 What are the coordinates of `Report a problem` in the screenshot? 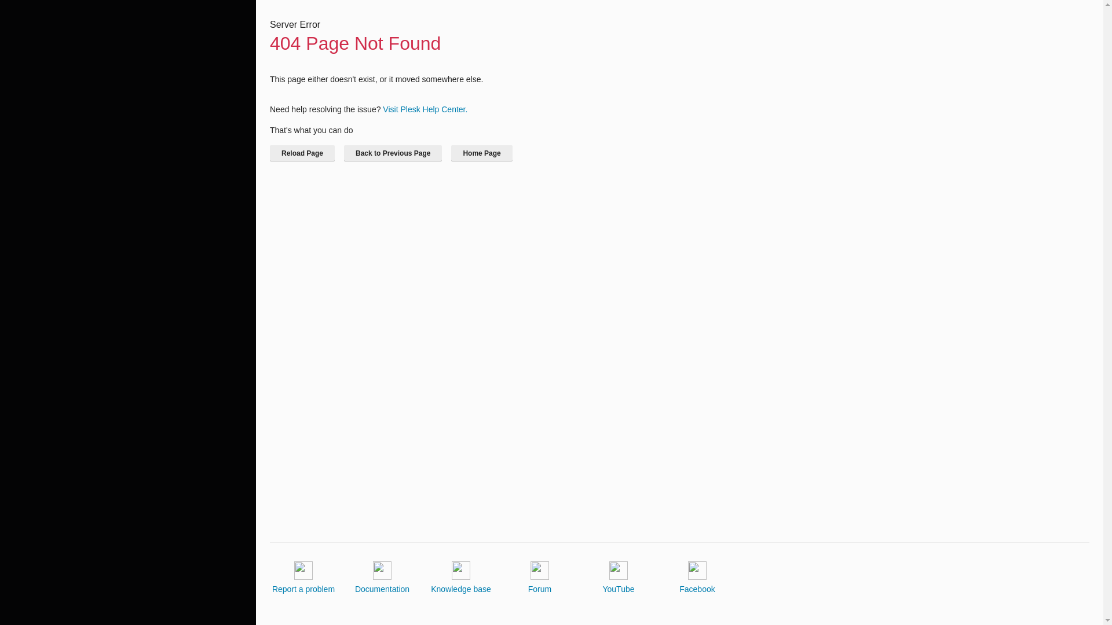 It's located at (303, 578).